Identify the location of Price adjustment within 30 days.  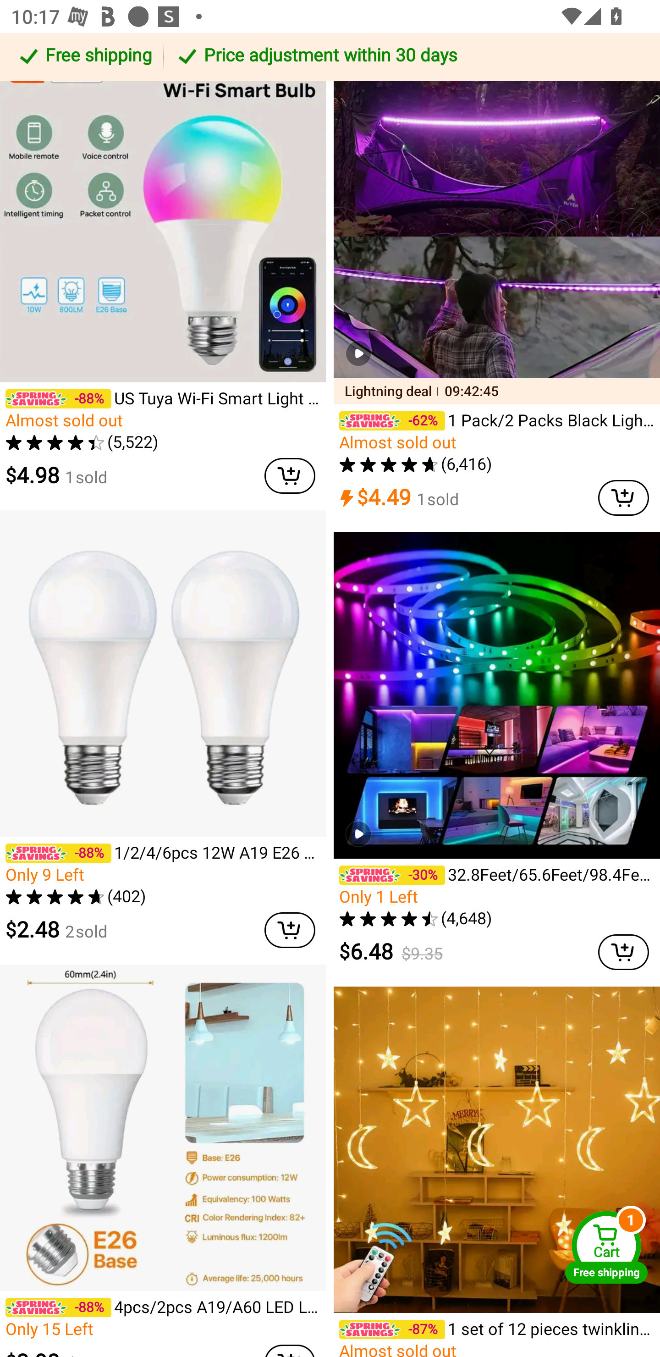
(409, 57).